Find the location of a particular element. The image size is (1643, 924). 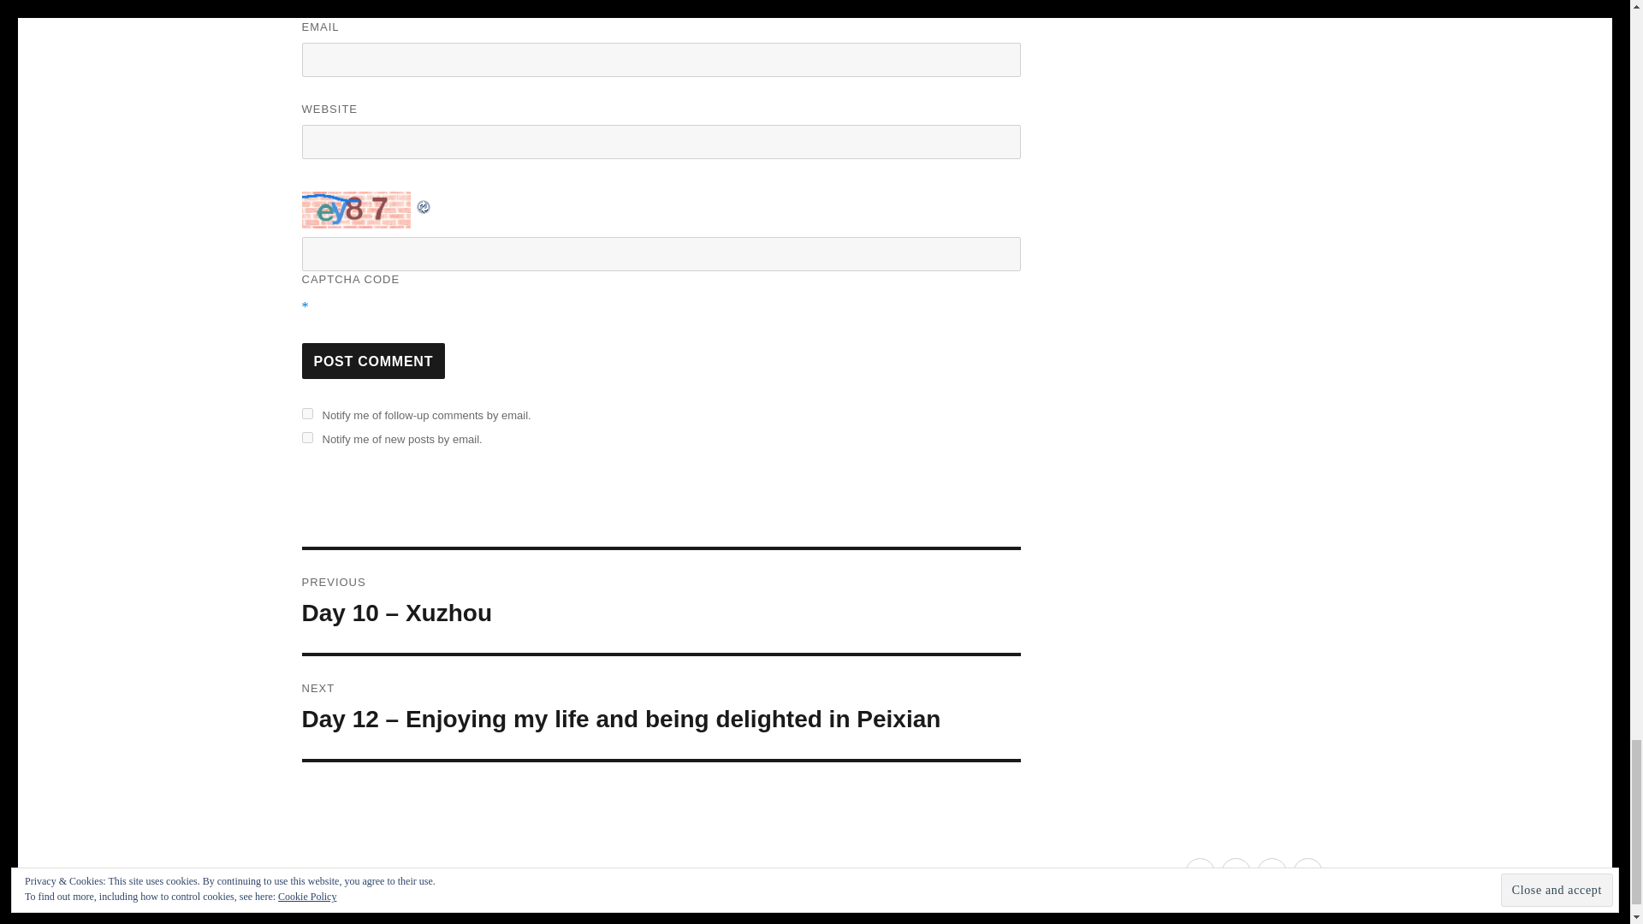

subscribe is located at coordinates (306, 414).